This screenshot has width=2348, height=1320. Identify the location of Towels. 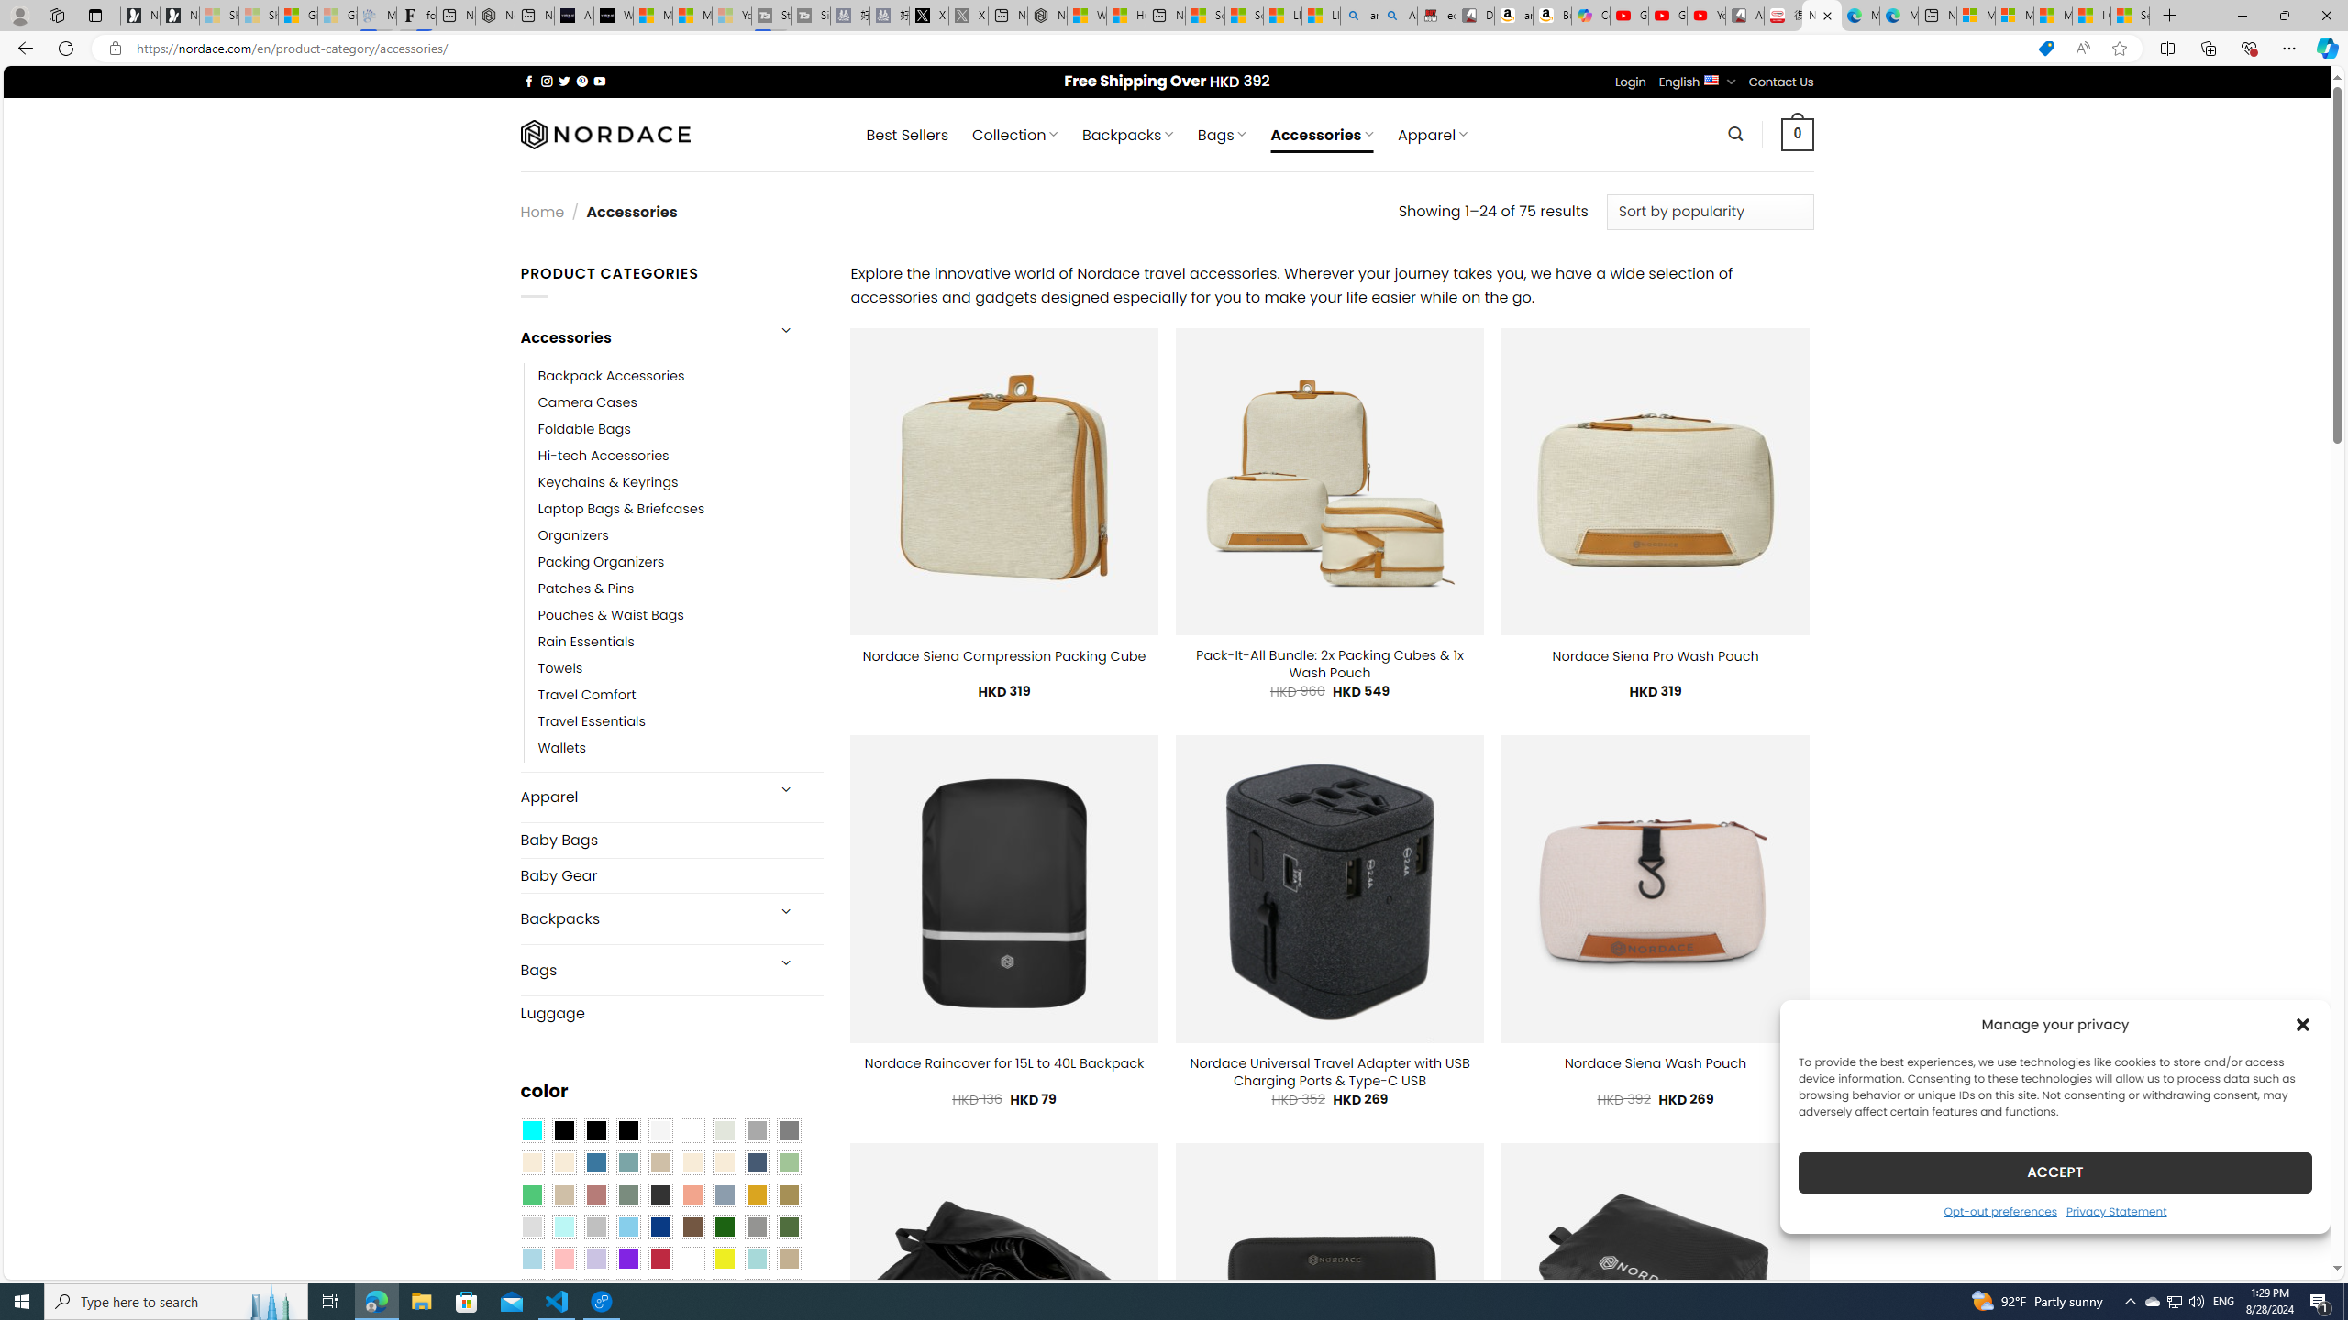
(681, 669).